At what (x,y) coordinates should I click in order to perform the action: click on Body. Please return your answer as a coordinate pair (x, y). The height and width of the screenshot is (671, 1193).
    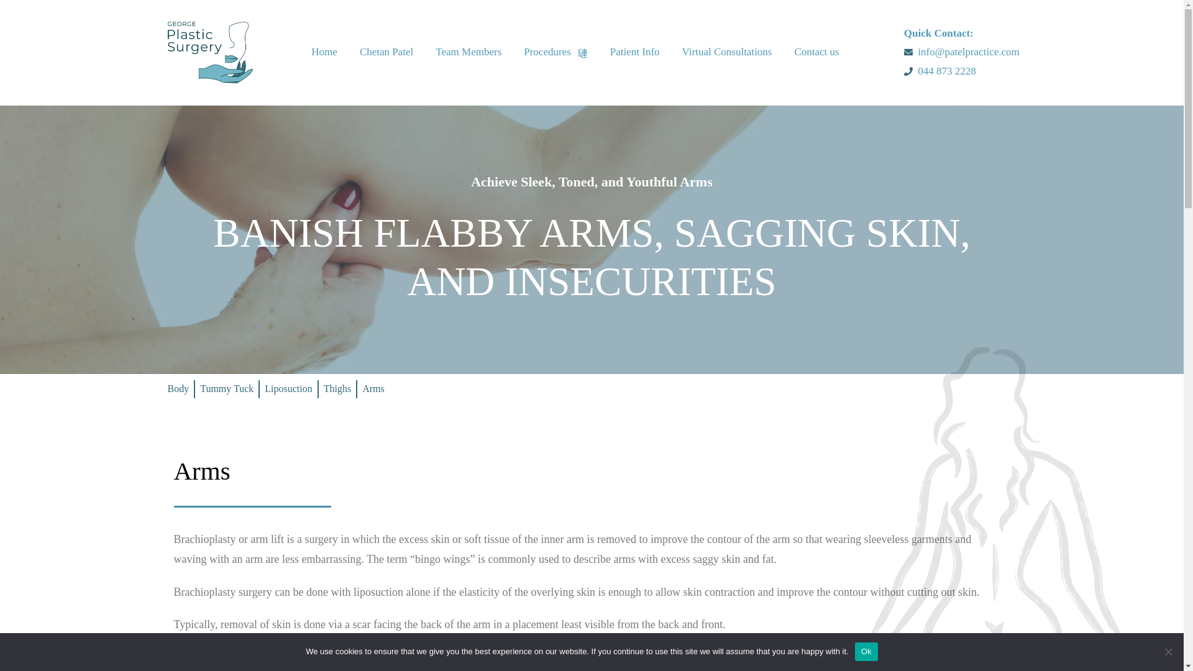
    Looking at the image, I should click on (142, 389).